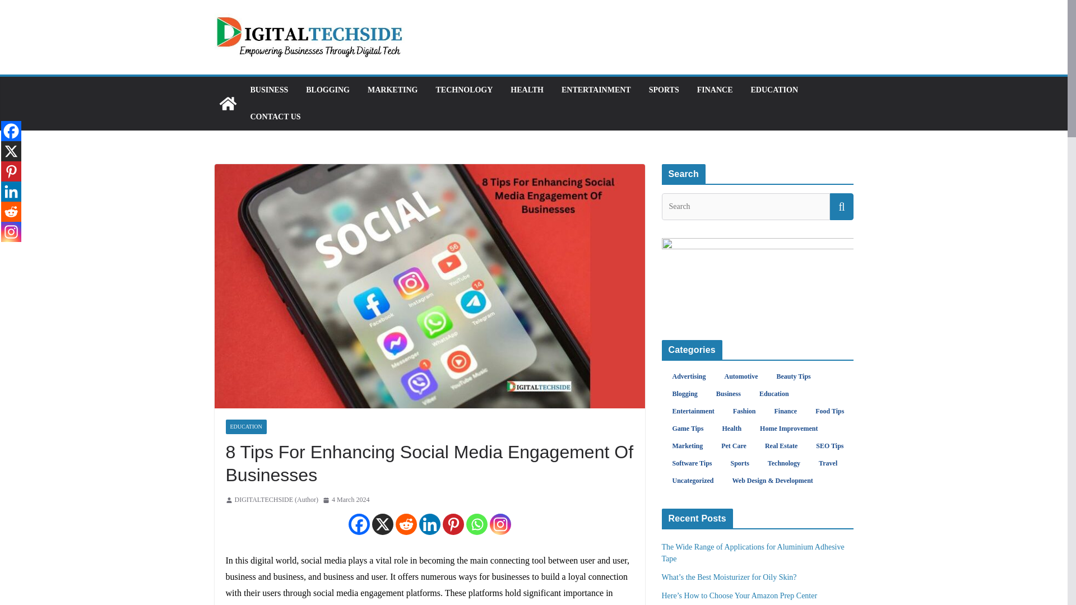 This screenshot has height=605, width=1076. I want to click on BUSINESS, so click(269, 90).